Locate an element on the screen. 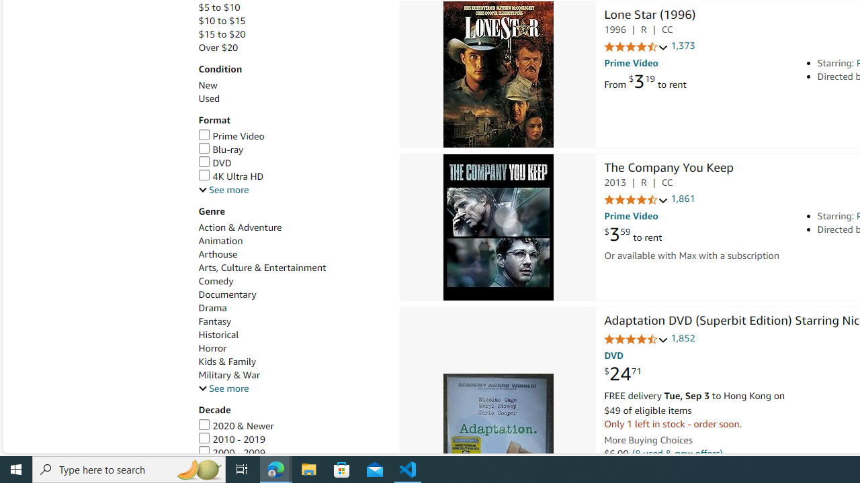 The width and height of the screenshot is (860, 483). Go back to filtering menu is located at coordinates (56, 447).